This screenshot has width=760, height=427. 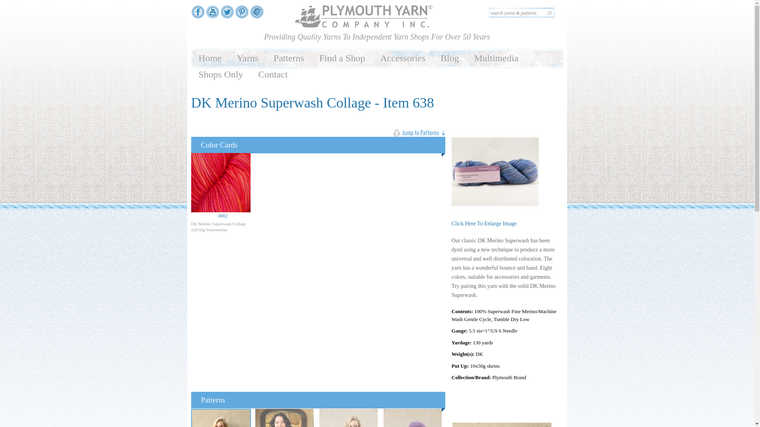 I want to click on Shops Only, so click(x=220, y=74).